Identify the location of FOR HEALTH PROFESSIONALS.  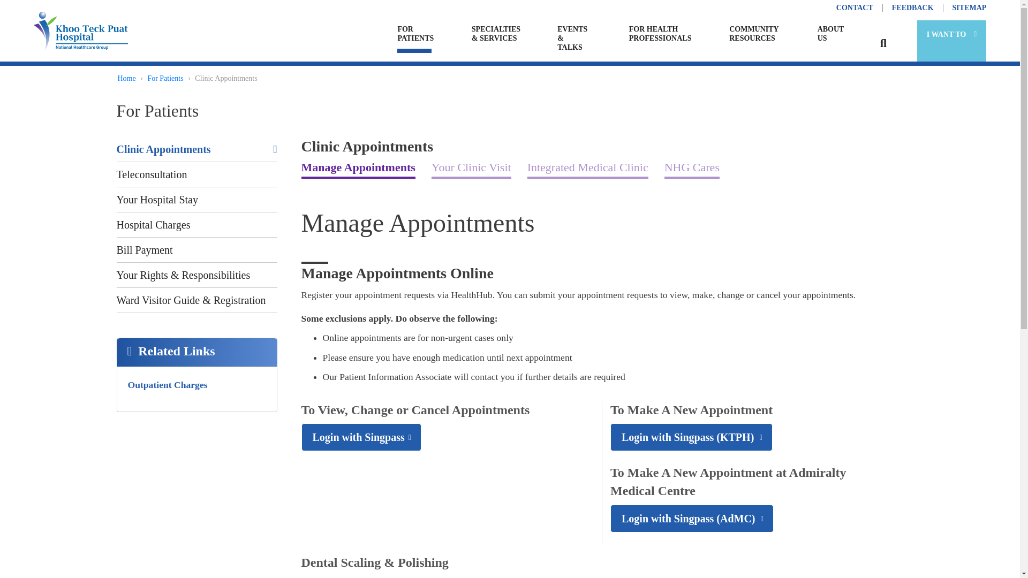
(660, 36).